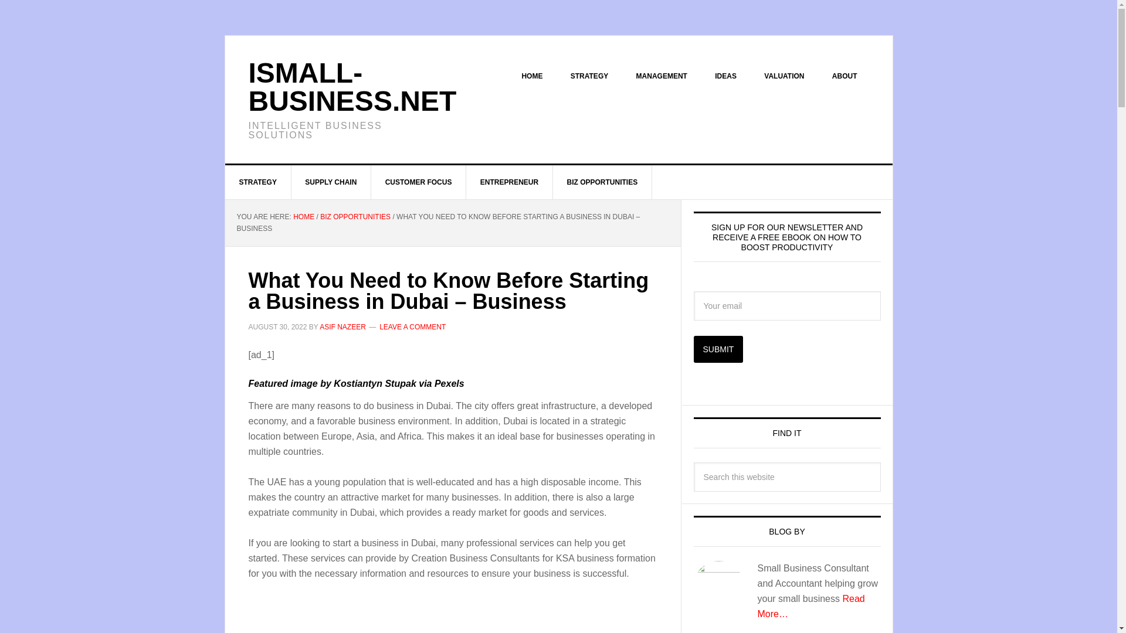 The image size is (1126, 633). Describe the element at coordinates (531, 76) in the screenshot. I see `HOME` at that location.